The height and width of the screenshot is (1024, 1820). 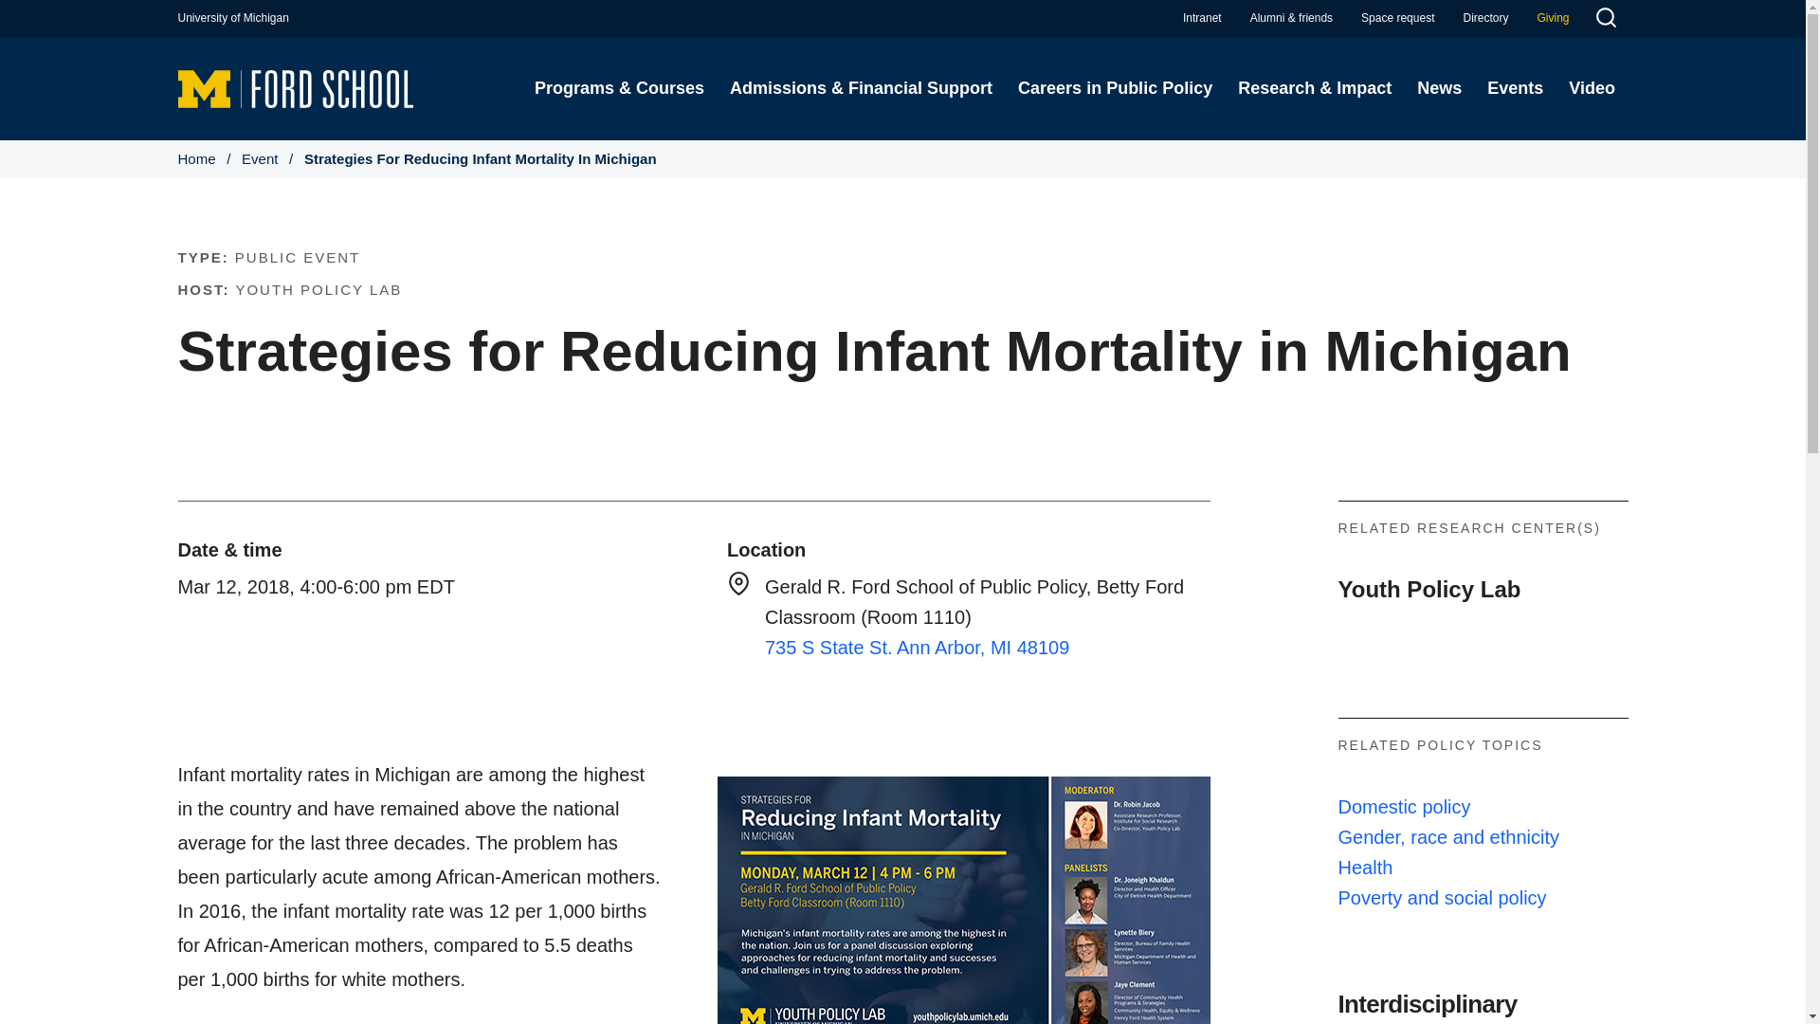 I want to click on Space request, so click(x=1397, y=18).